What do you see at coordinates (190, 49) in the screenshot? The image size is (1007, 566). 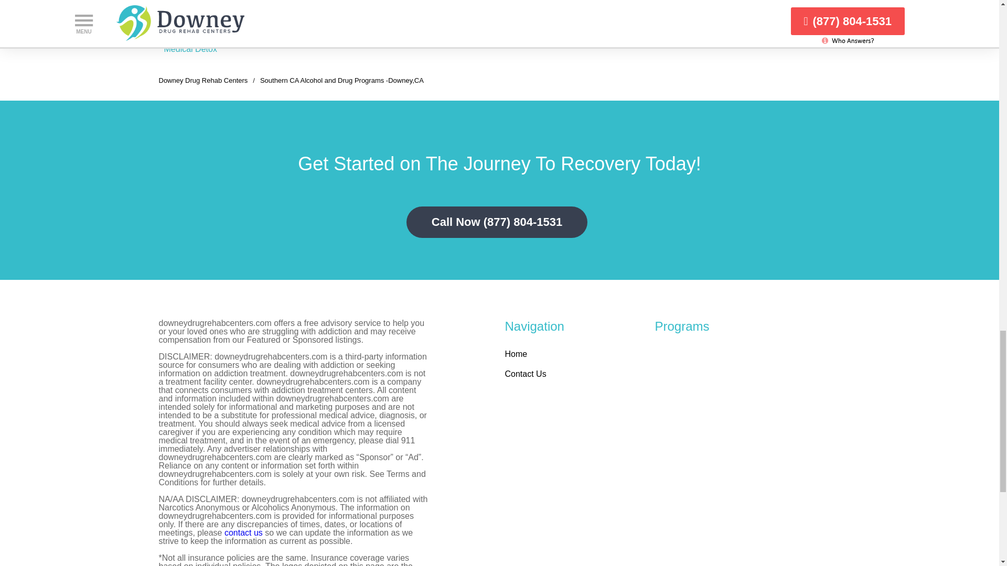 I see `Medical Detox` at bounding box center [190, 49].